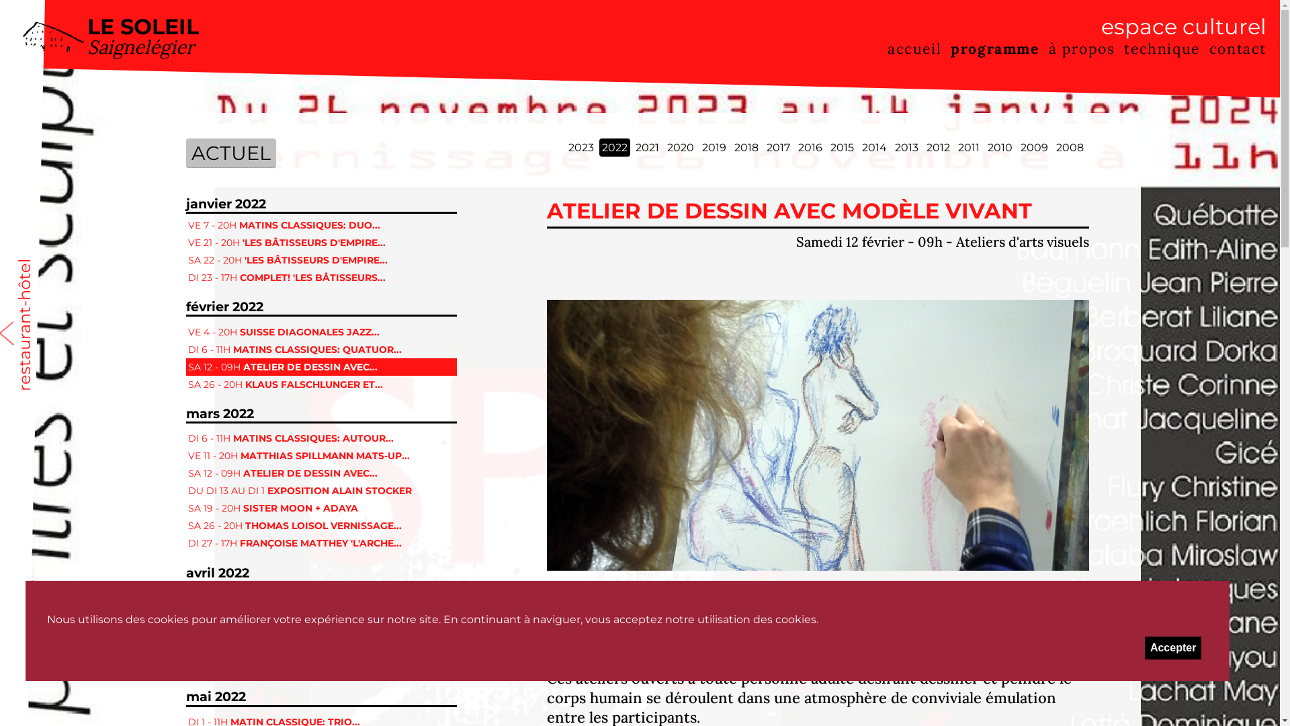  Describe the element at coordinates (1173, 648) in the screenshot. I see `Accepter` at that location.